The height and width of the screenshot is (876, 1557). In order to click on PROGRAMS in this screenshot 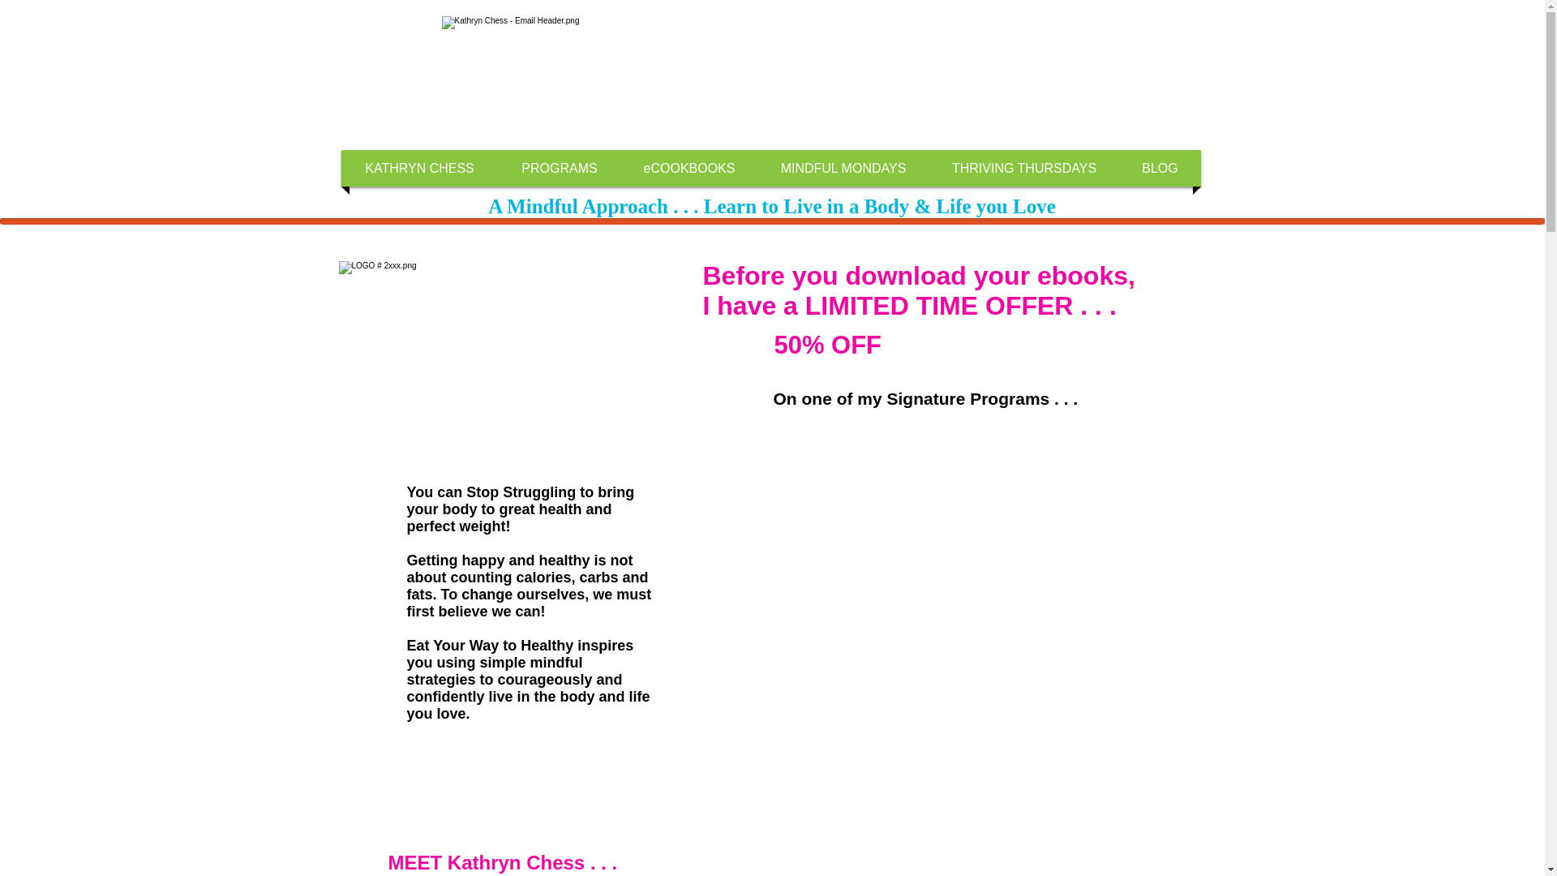, I will do `click(560, 168)`.